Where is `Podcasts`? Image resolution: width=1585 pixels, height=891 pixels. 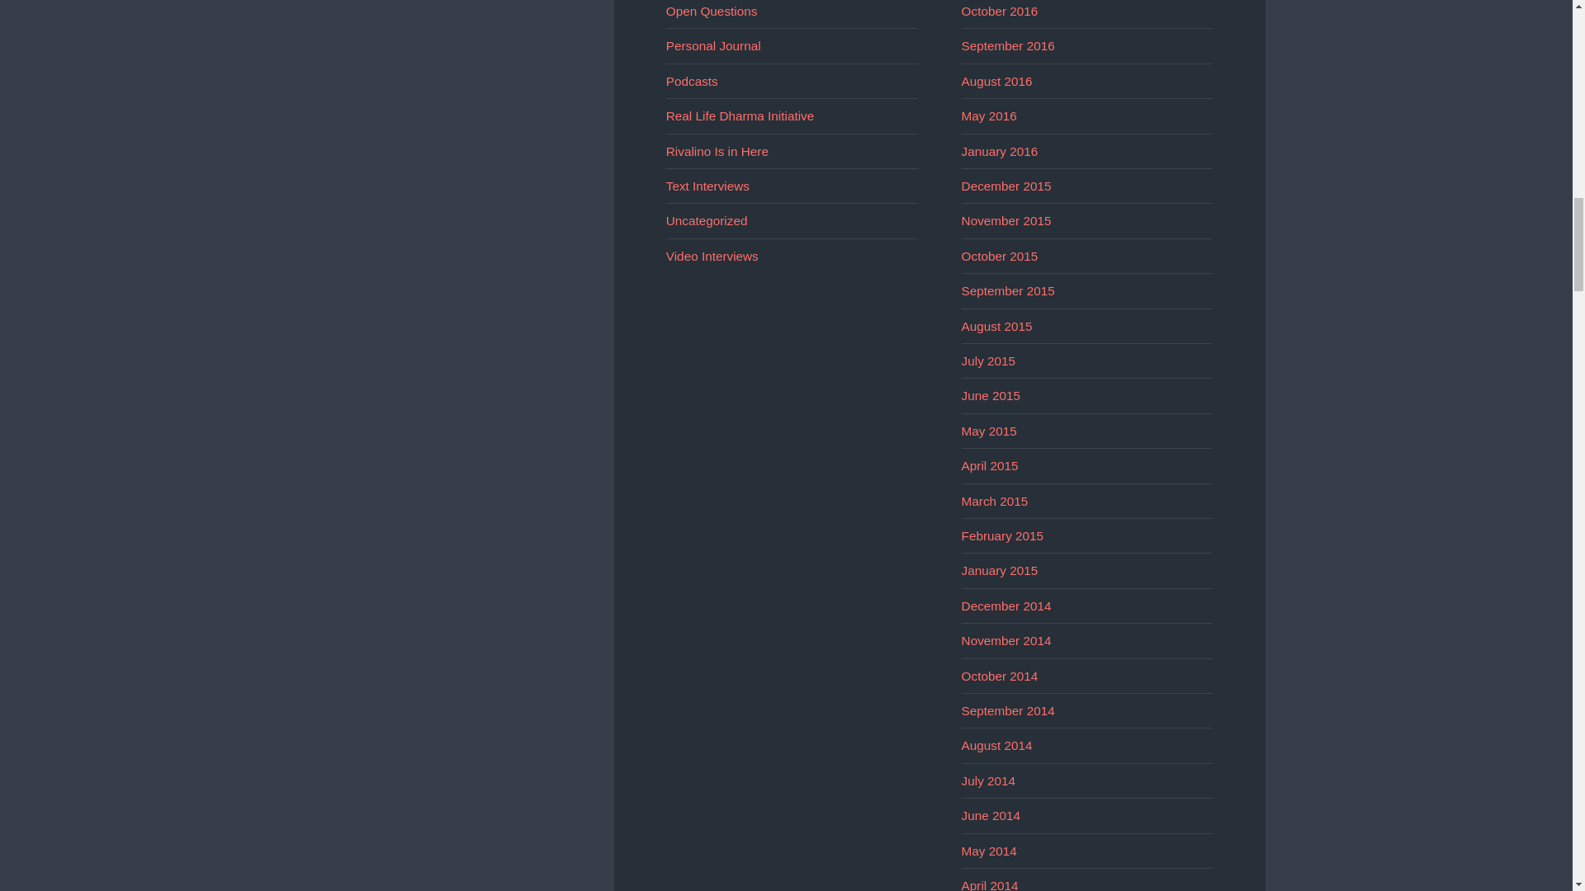
Podcasts is located at coordinates (692, 81).